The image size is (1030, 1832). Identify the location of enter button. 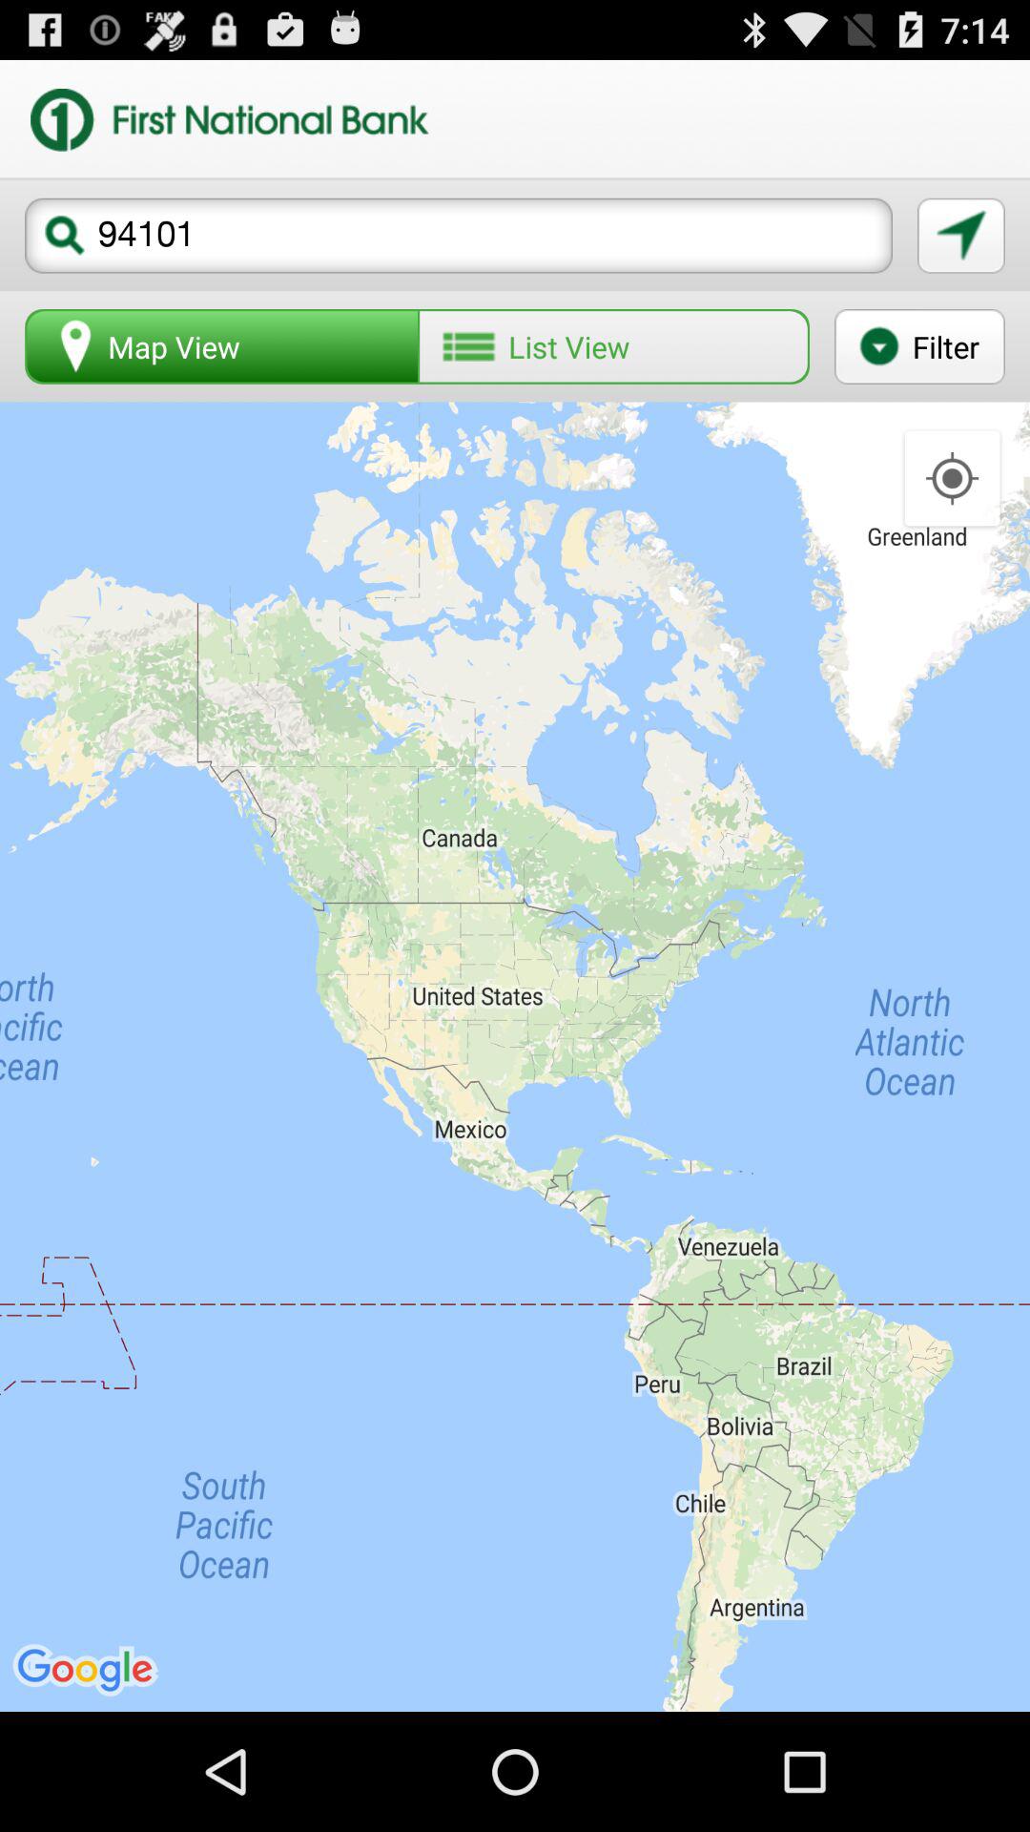
(961, 235).